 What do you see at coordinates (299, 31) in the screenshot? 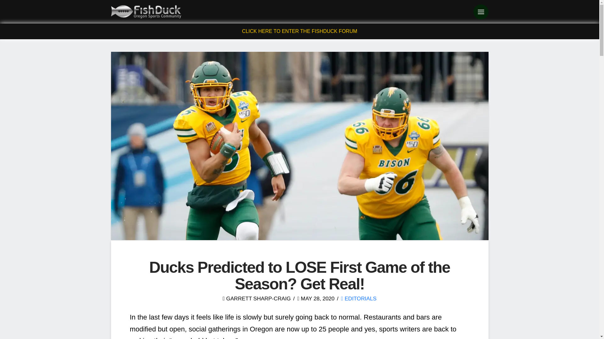
I see `CLICK HERE TO ENTER THE FISHDUCK FORUM` at bounding box center [299, 31].